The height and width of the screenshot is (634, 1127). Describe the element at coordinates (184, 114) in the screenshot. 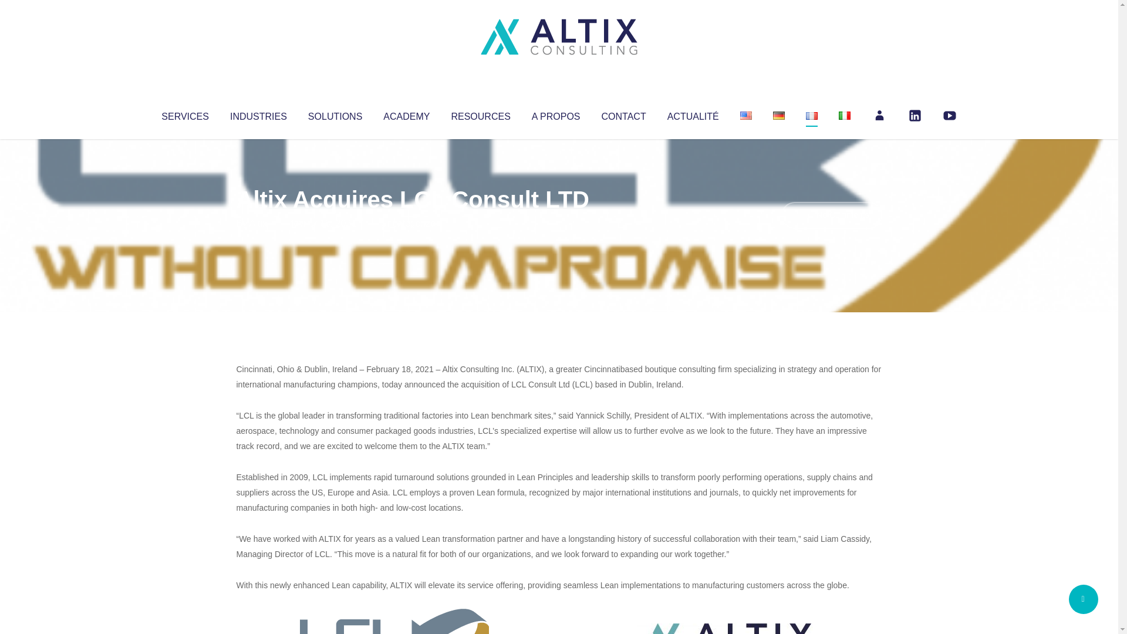

I see `SERVICES` at that location.